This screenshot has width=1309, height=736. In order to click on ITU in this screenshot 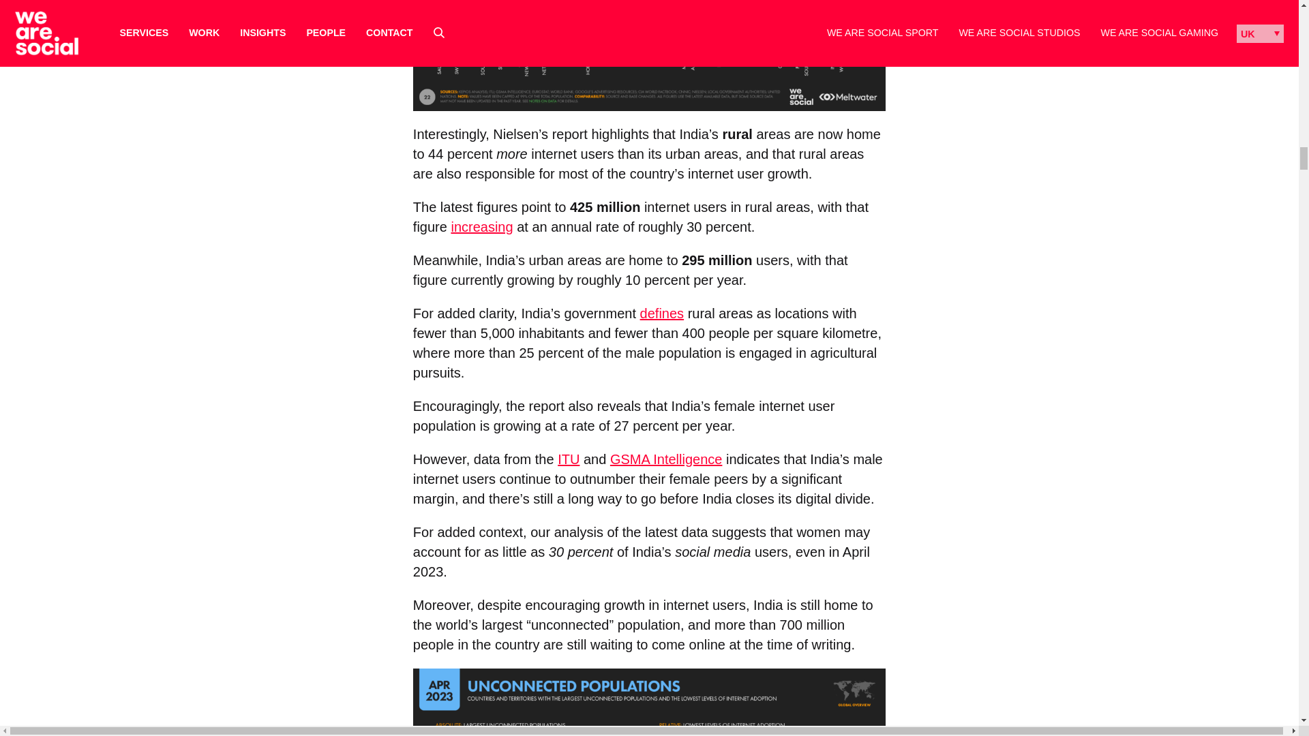, I will do `click(569, 459)`.